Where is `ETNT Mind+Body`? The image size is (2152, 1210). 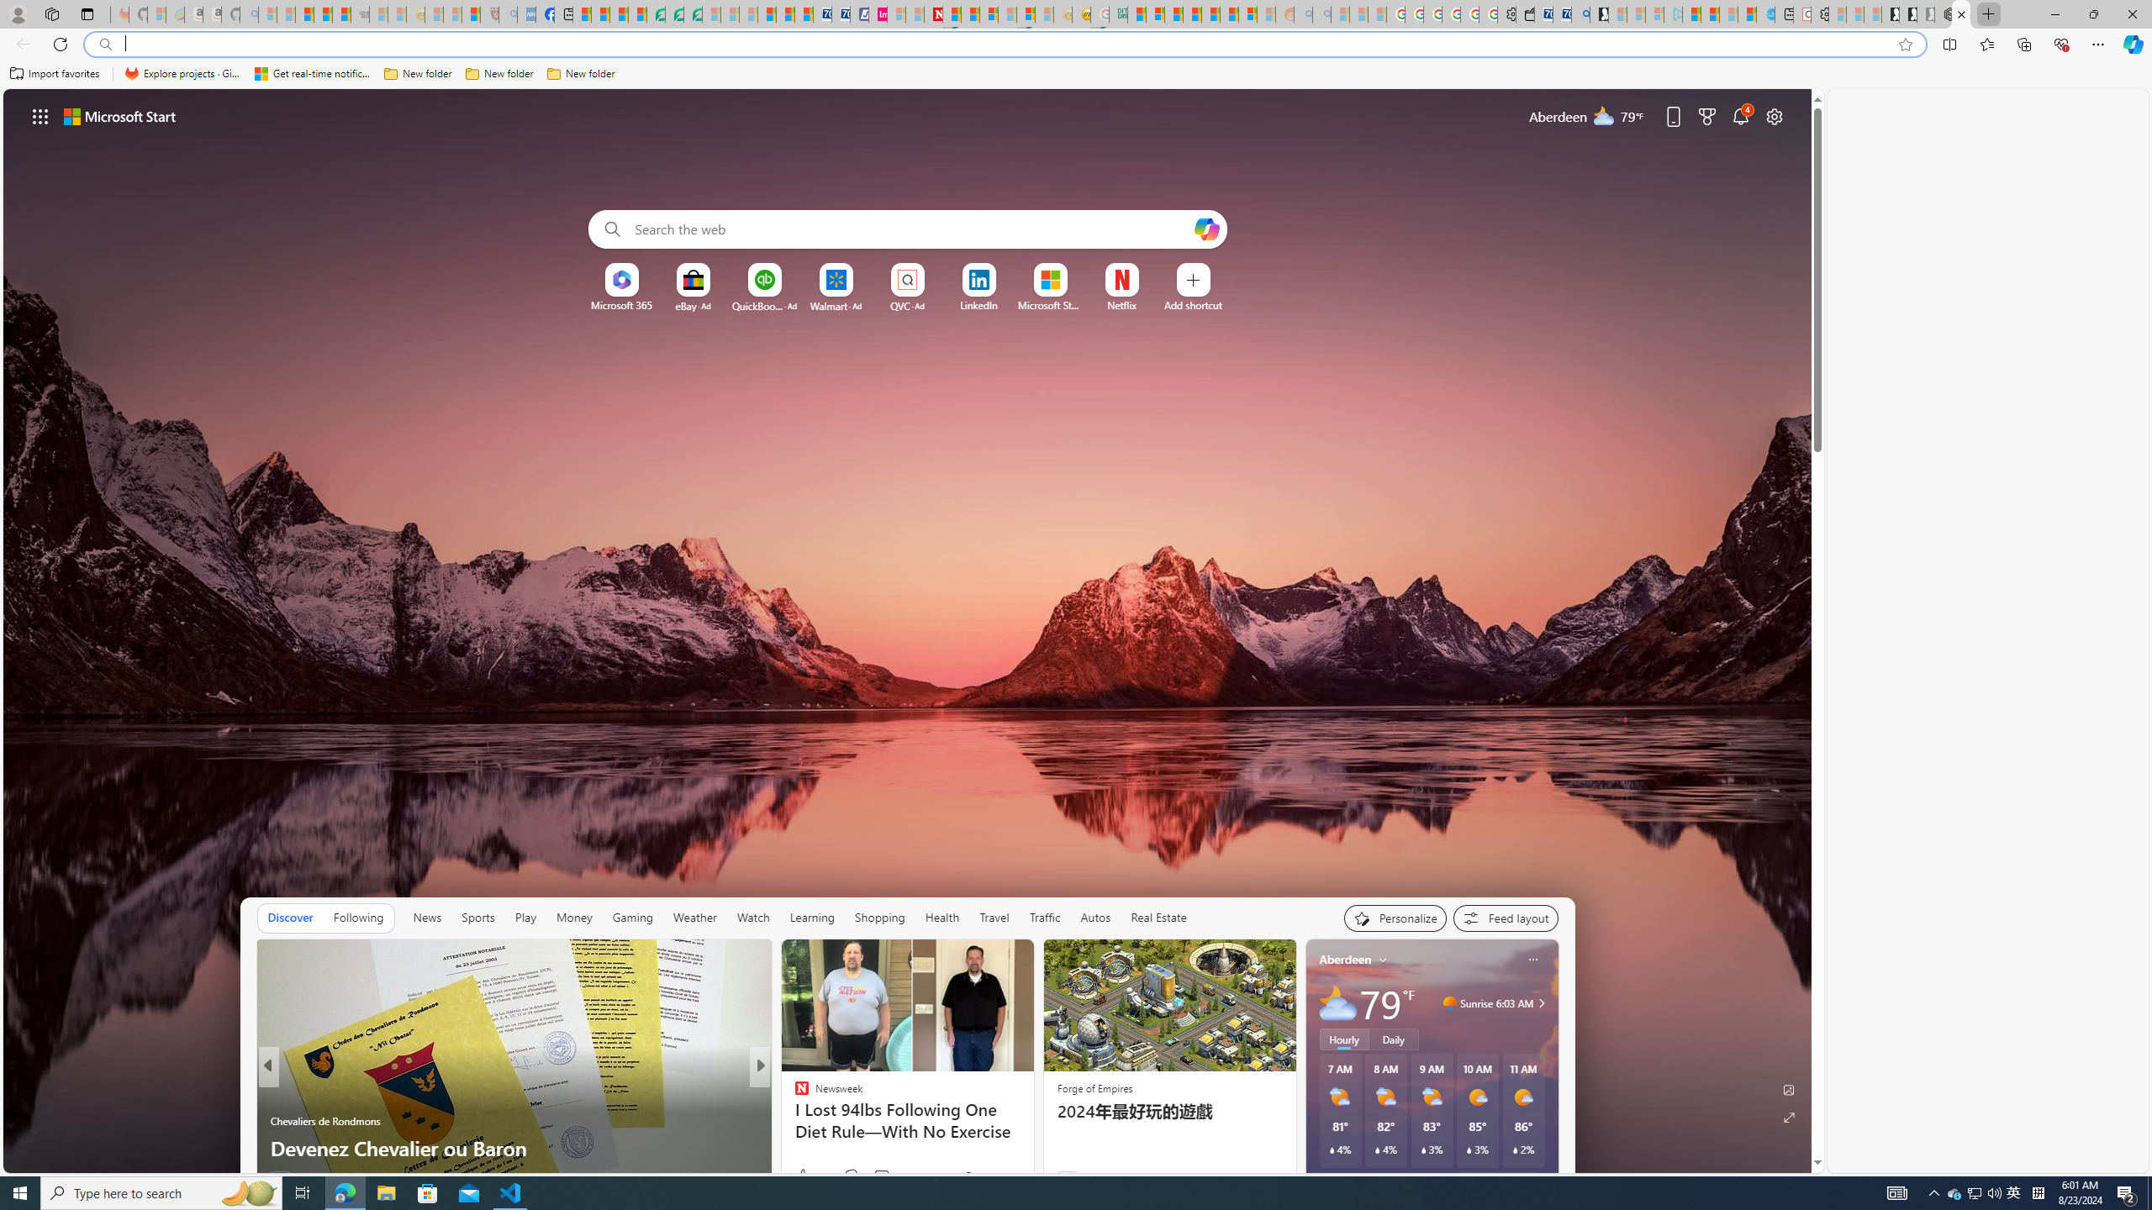 ETNT Mind+Body is located at coordinates (794, 1094).